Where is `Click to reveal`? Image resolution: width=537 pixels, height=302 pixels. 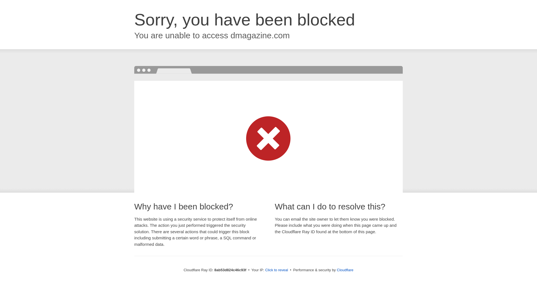
Click to reveal is located at coordinates (276, 270).